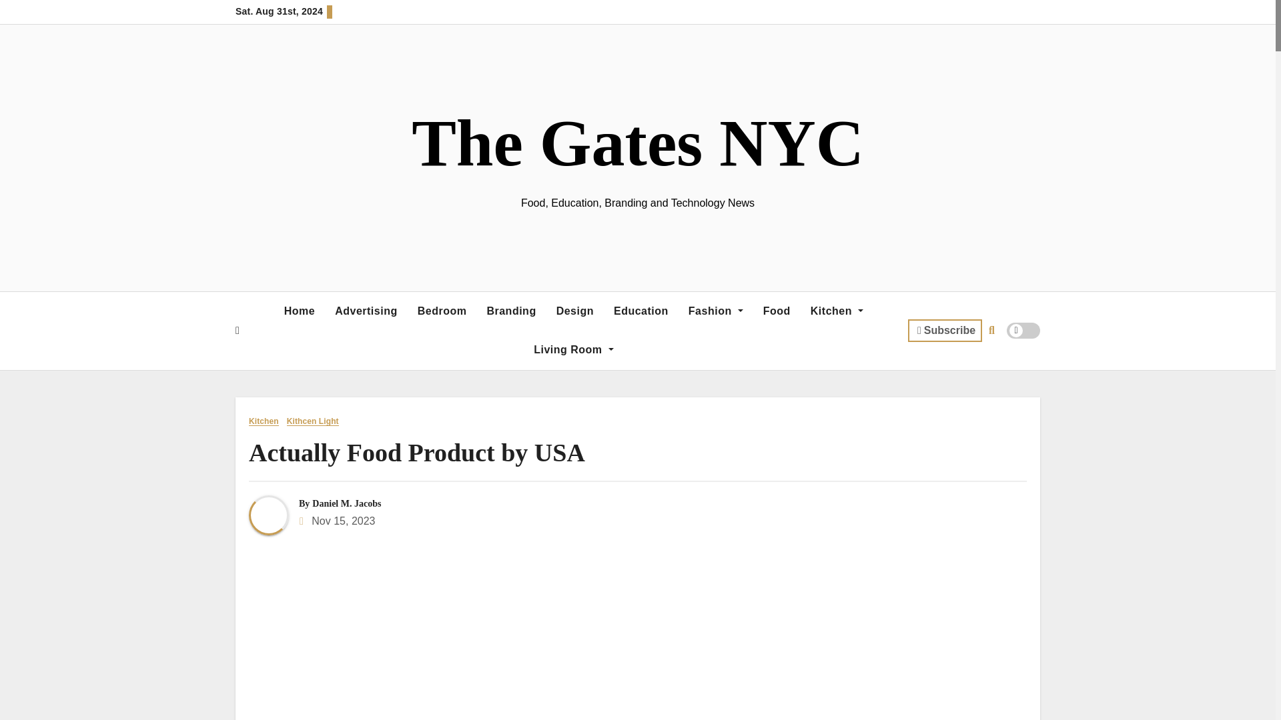 The image size is (1281, 720). I want to click on Living Room, so click(573, 349).